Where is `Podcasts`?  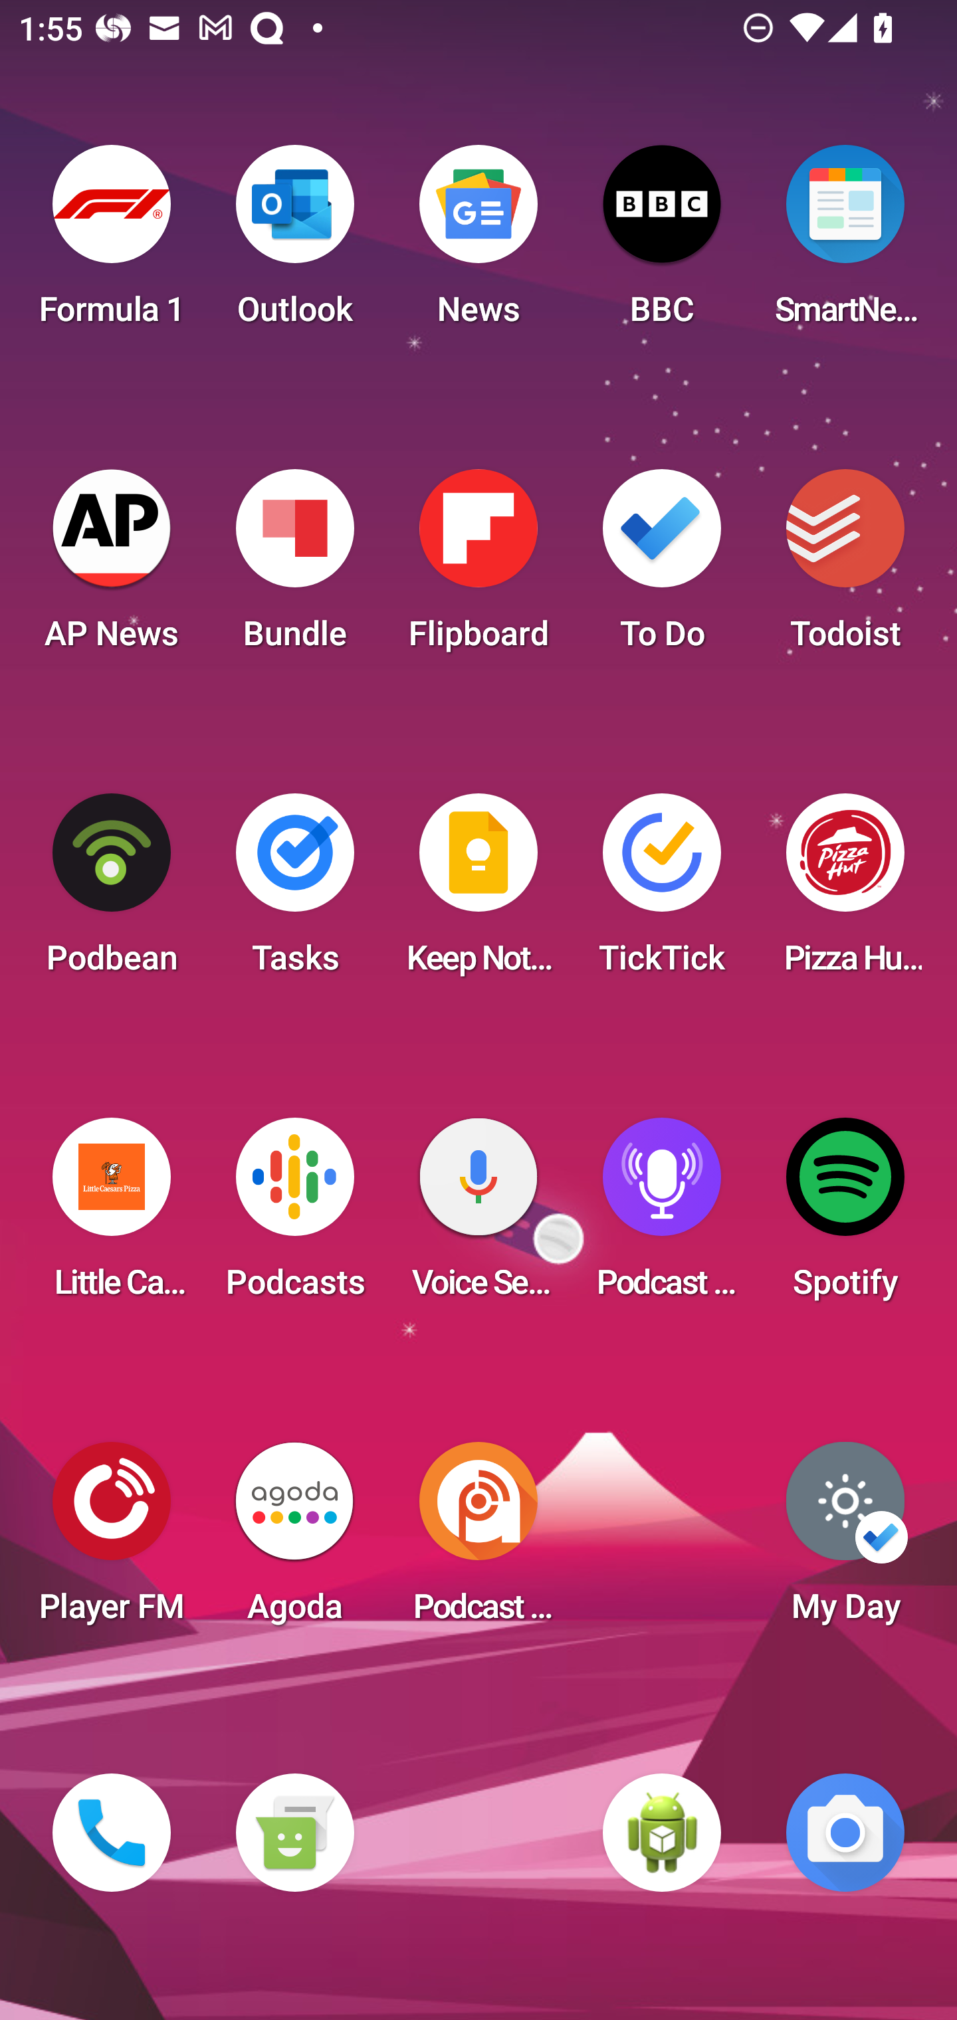 Podcasts is located at coordinates (294, 1216).